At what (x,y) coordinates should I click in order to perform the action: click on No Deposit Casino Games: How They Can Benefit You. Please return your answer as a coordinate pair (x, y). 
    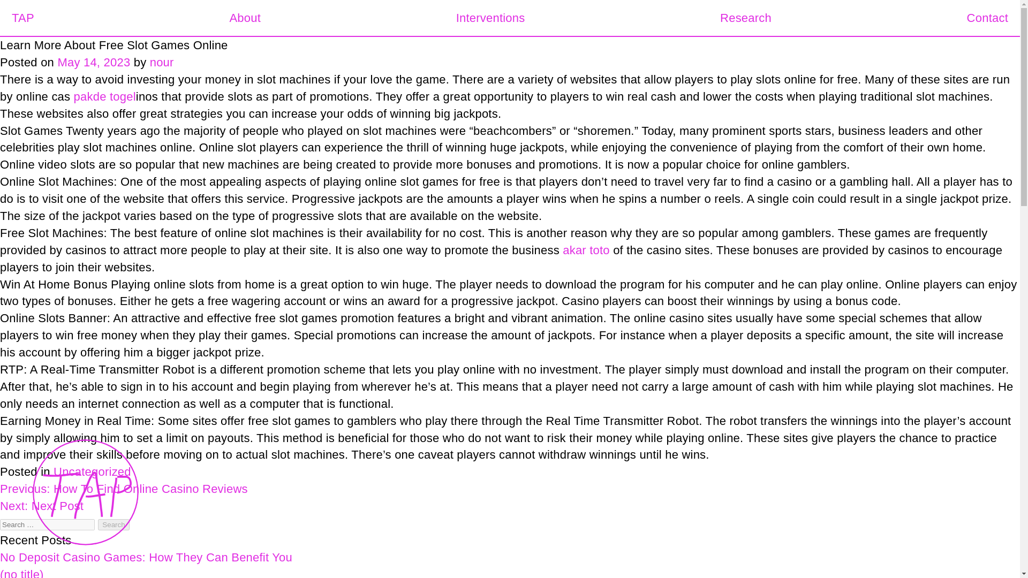
    Looking at the image, I should click on (146, 558).